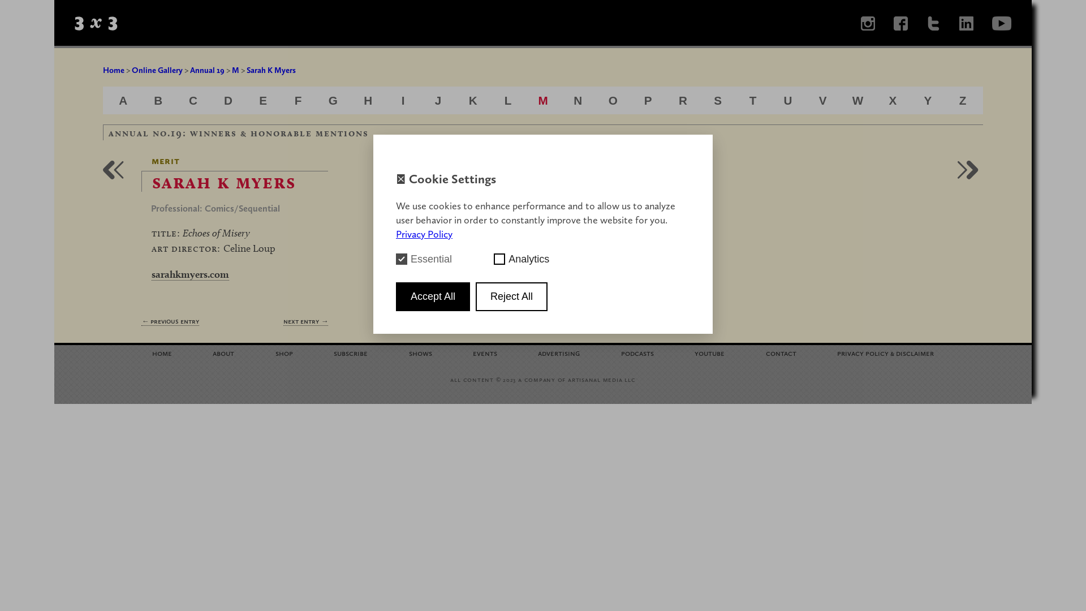 This screenshot has height=611, width=1086. Describe the element at coordinates (683, 101) in the screenshot. I see `R` at that location.